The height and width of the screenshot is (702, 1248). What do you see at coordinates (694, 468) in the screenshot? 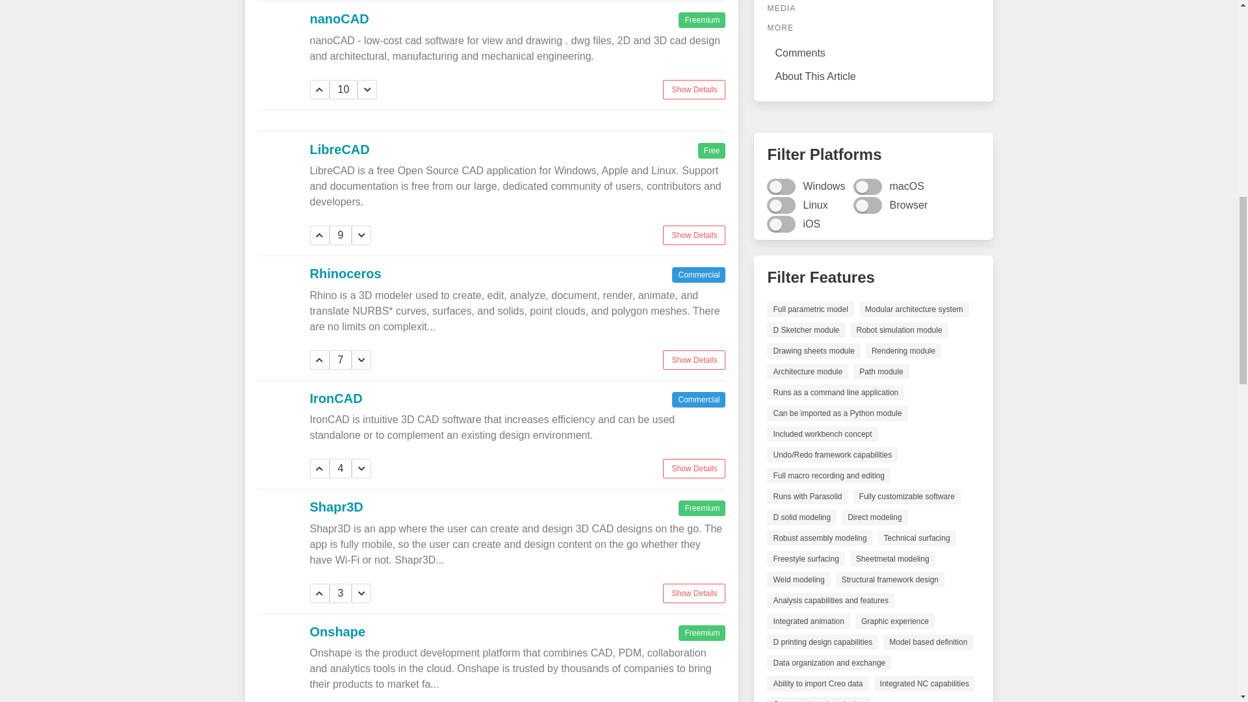
I see `Show Details` at bounding box center [694, 468].